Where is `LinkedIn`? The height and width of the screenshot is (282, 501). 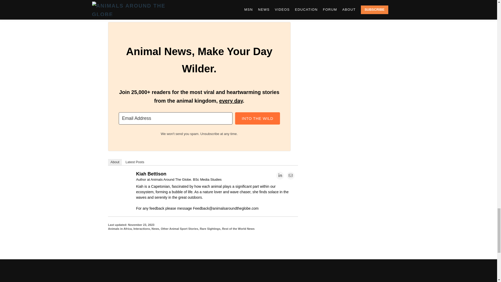
LinkedIn is located at coordinates (280, 185).